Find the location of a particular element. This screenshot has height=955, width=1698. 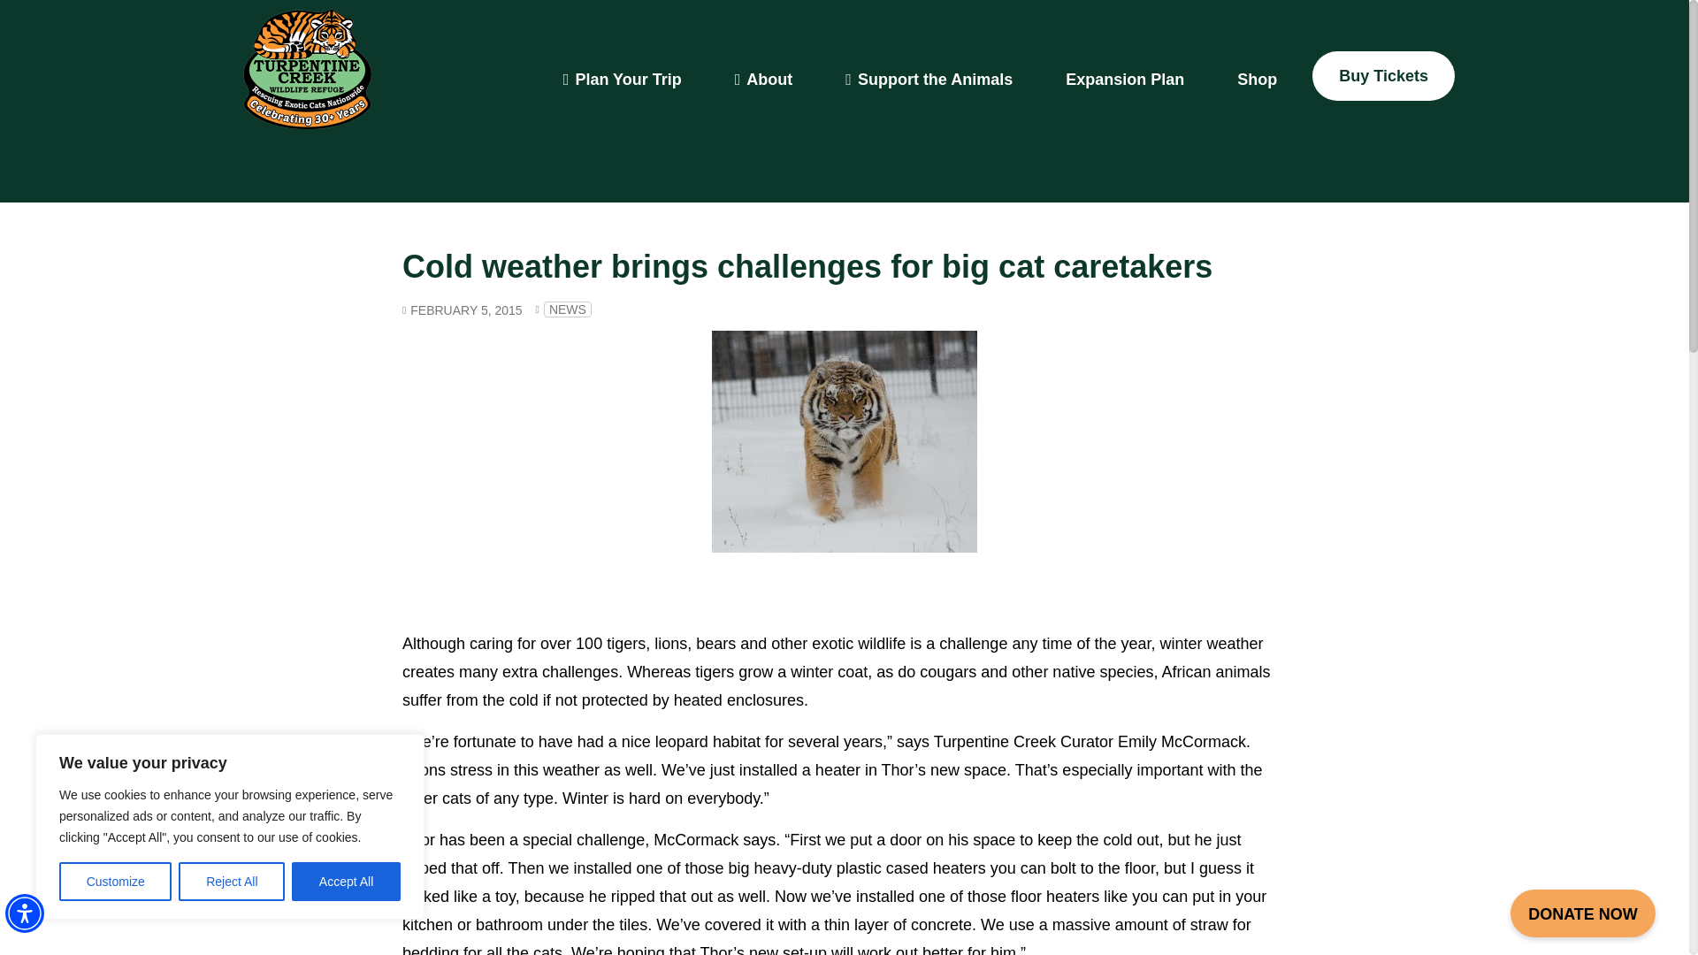

About is located at coordinates (764, 80).